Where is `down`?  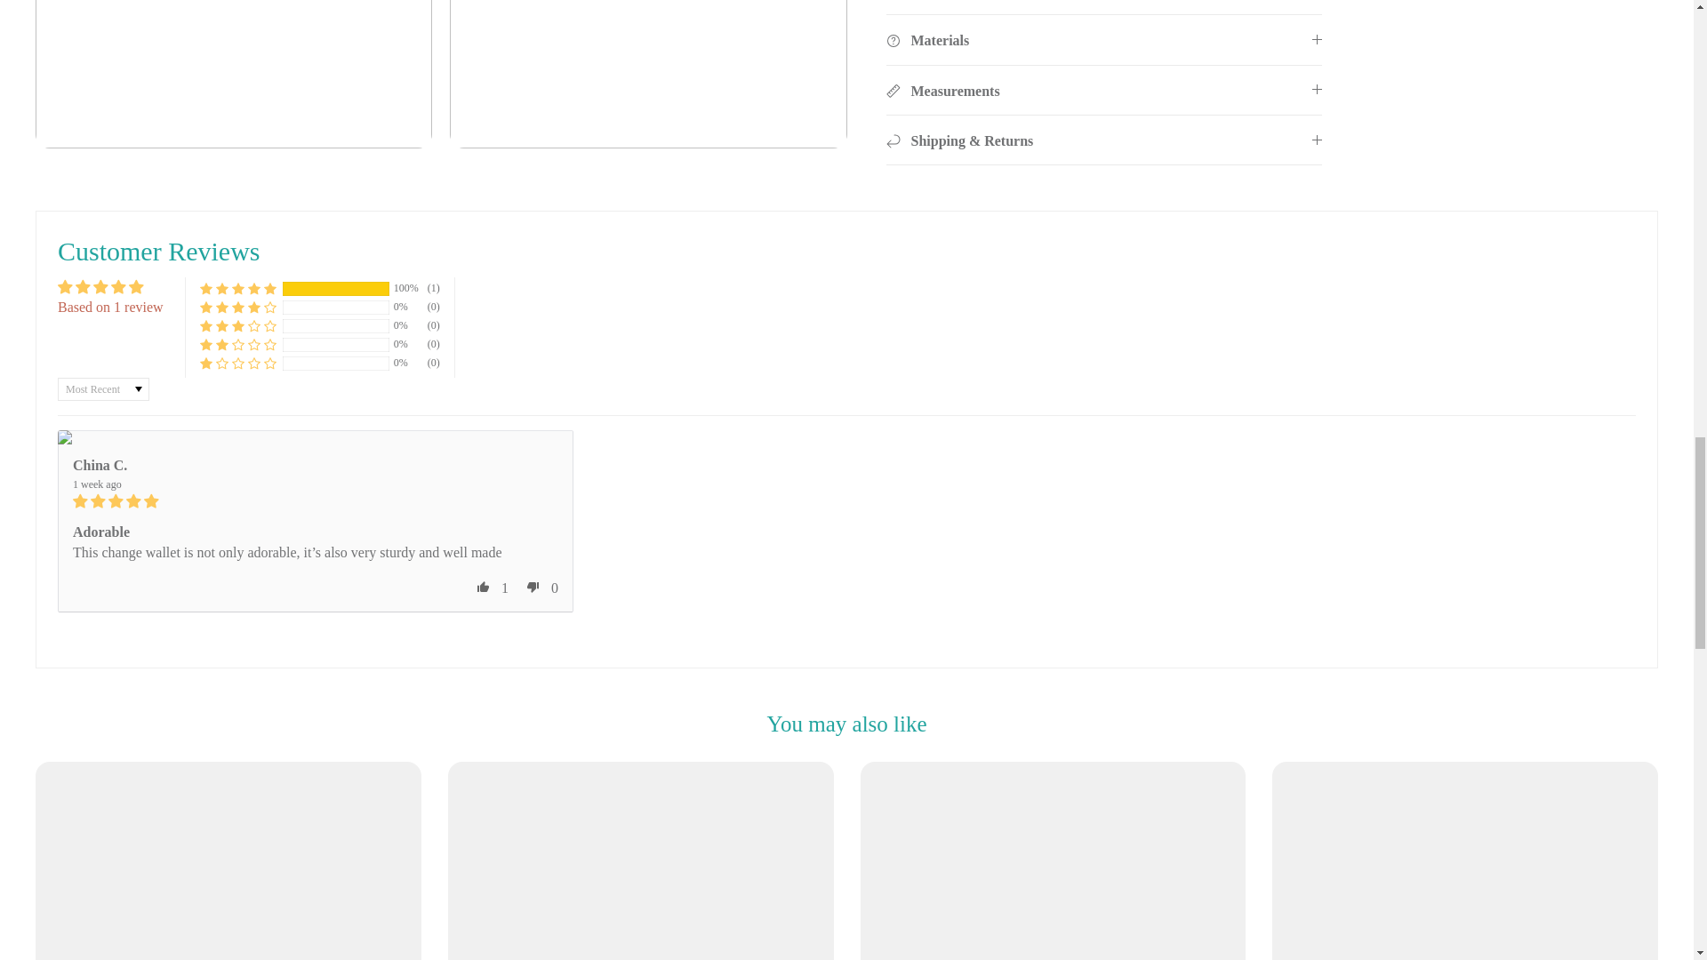 down is located at coordinates (533, 587).